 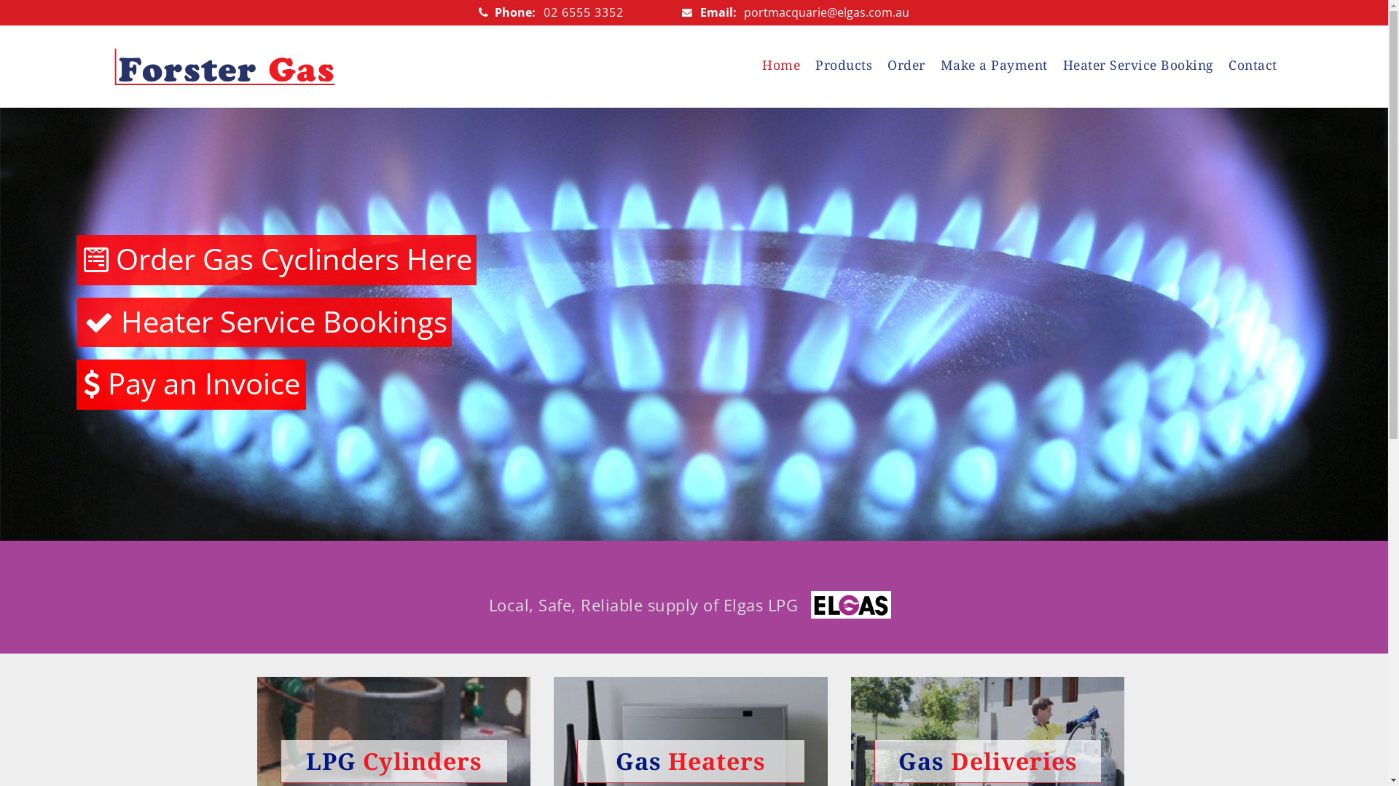 I want to click on Make a Payment, so click(x=994, y=67).